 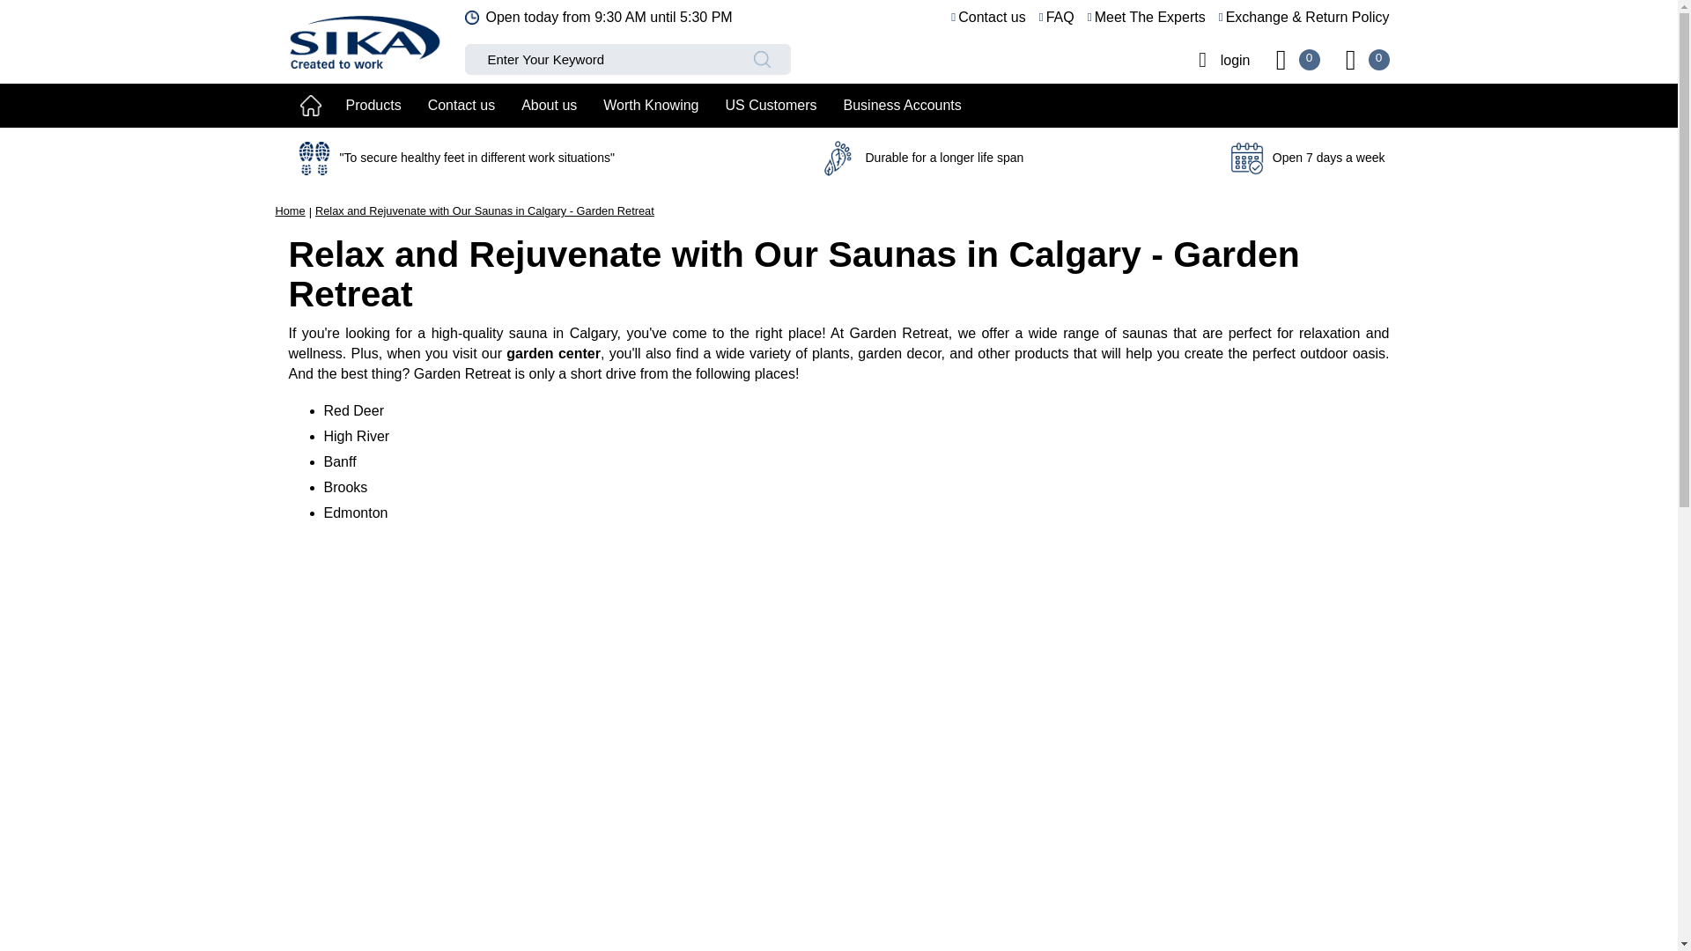 I want to click on Red Deer, so click(x=354, y=410).